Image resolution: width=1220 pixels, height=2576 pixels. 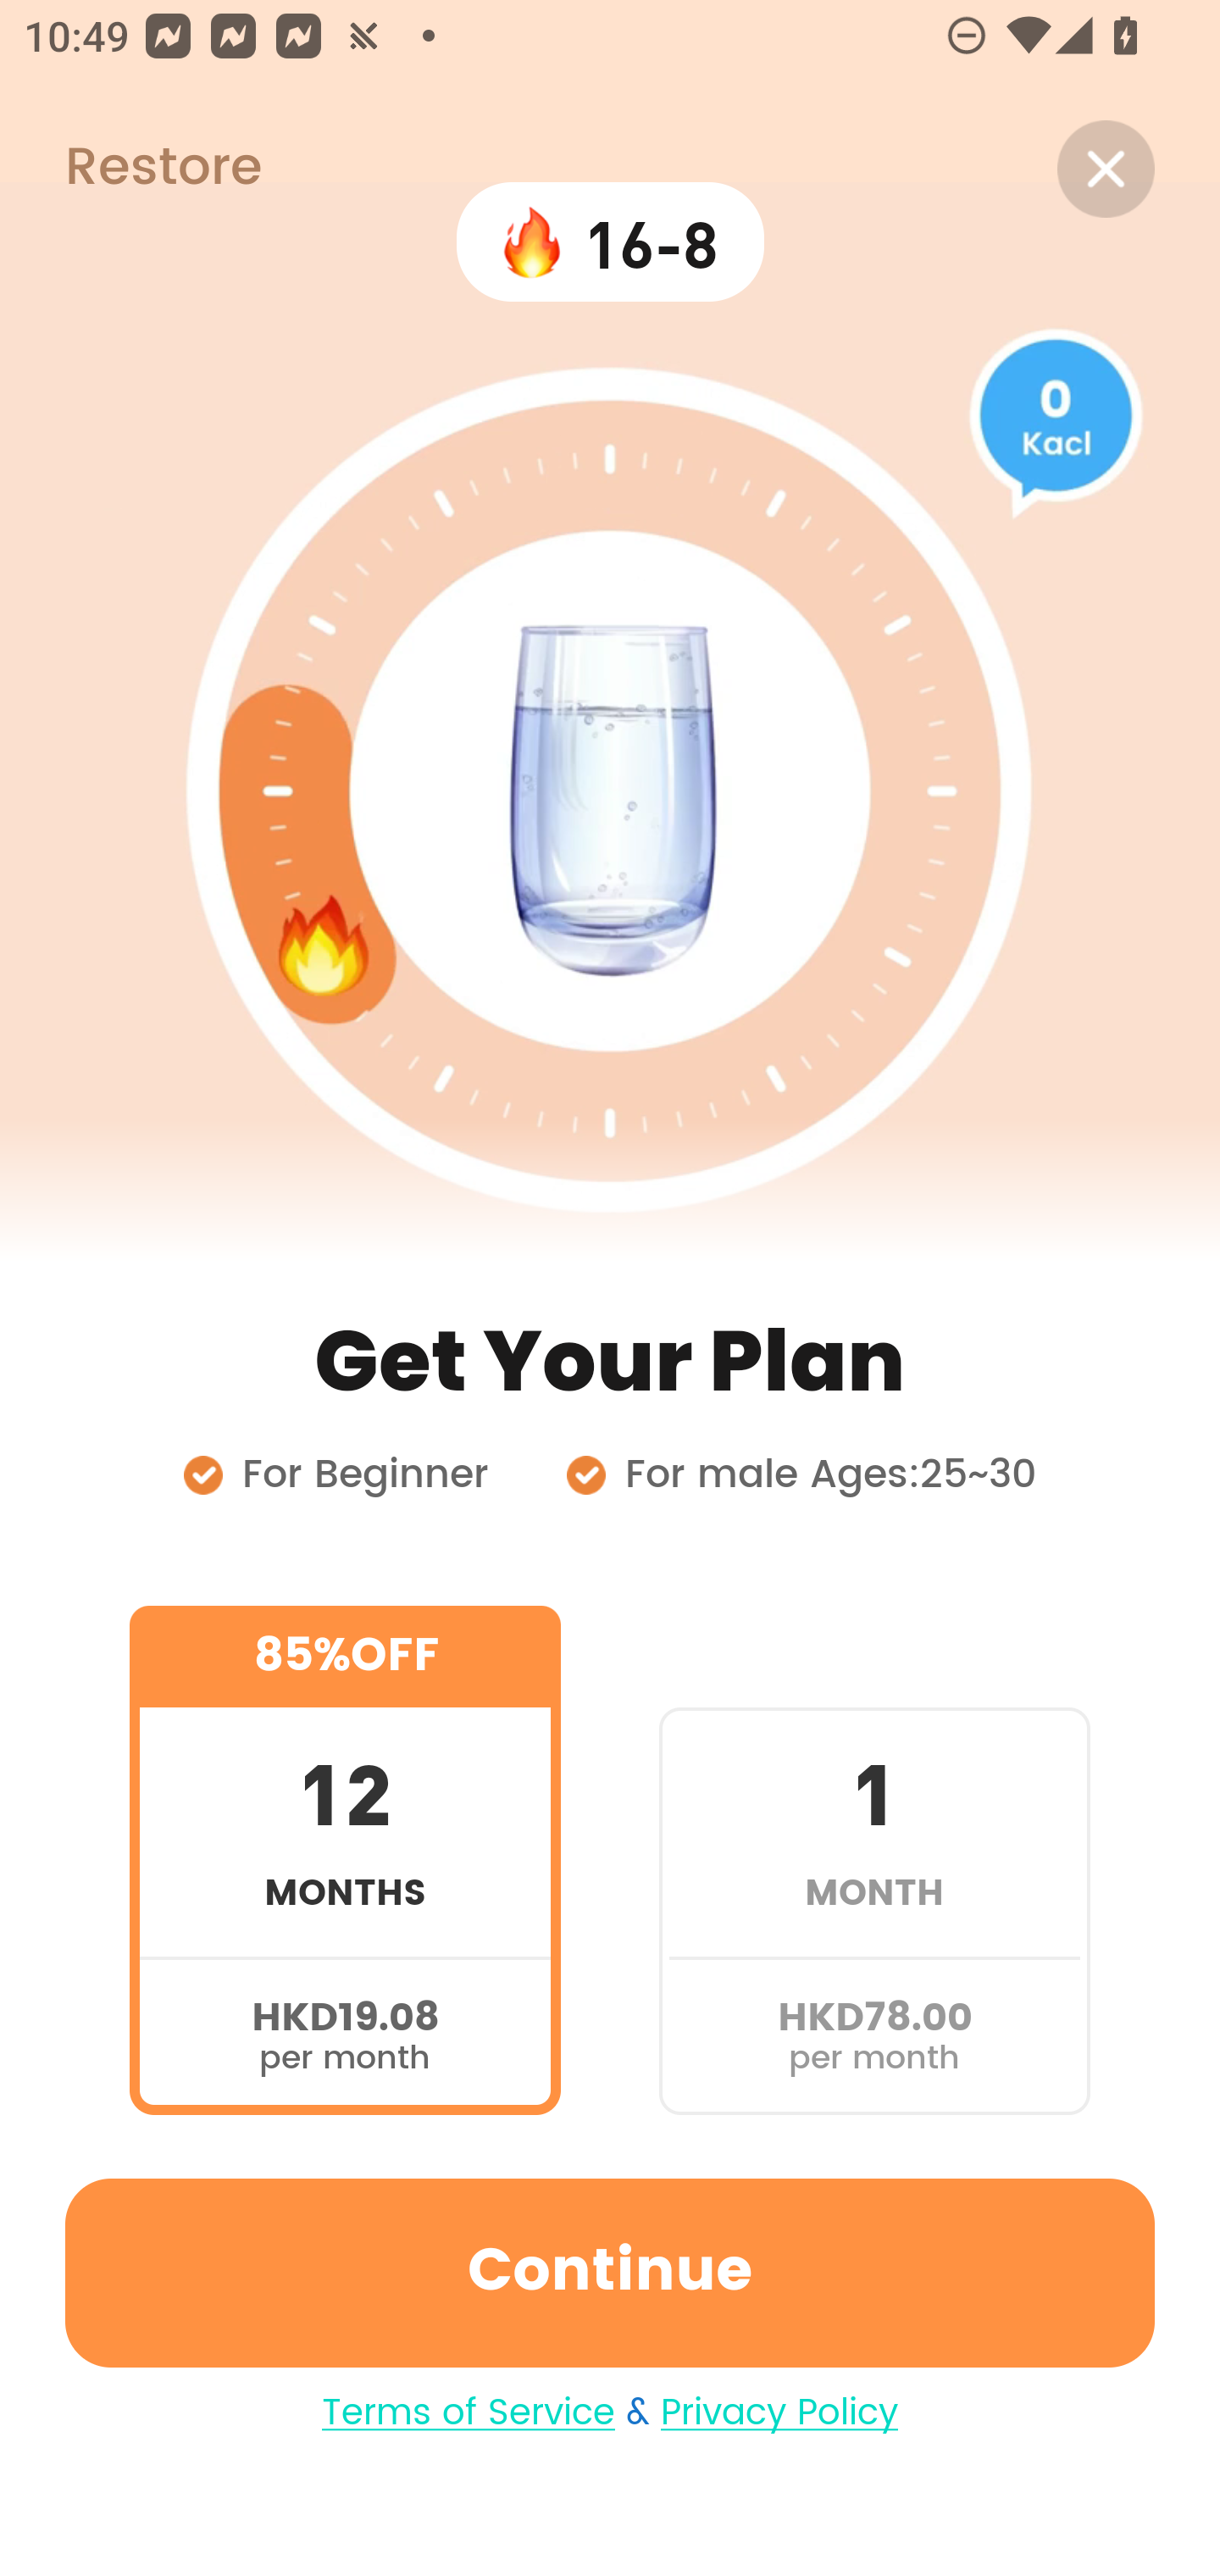 What do you see at coordinates (130, 169) in the screenshot?
I see `Restore` at bounding box center [130, 169].